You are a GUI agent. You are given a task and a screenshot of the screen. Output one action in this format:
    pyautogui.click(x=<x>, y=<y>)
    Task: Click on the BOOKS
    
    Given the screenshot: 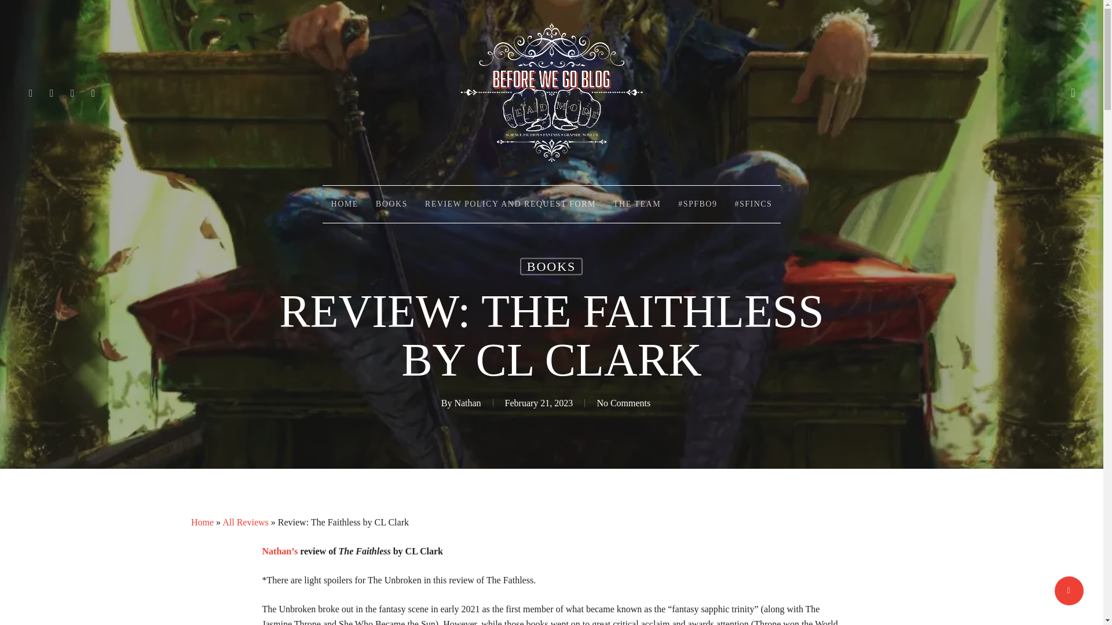 What is the action you would take?
    pyautogui.click(x=551, y=267)
    